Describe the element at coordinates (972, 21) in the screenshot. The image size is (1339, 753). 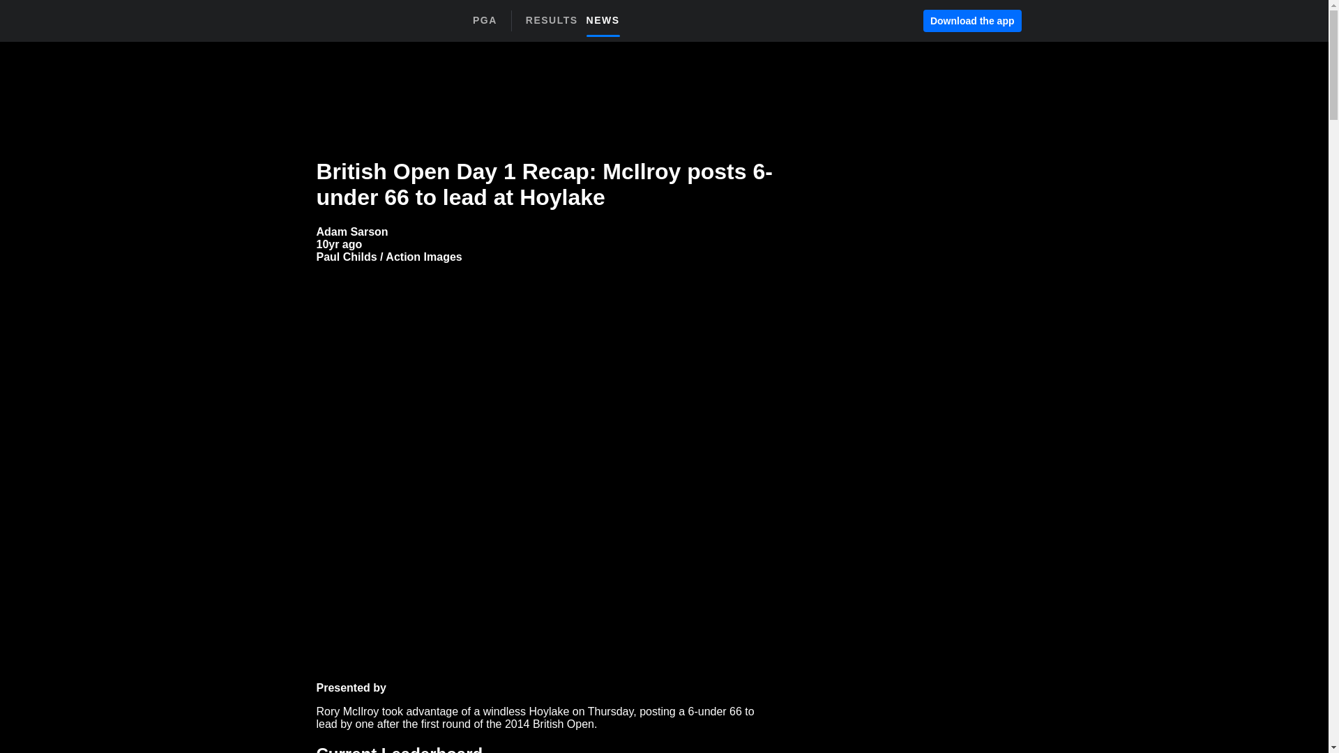
I see `Adam Sarson` at that location.